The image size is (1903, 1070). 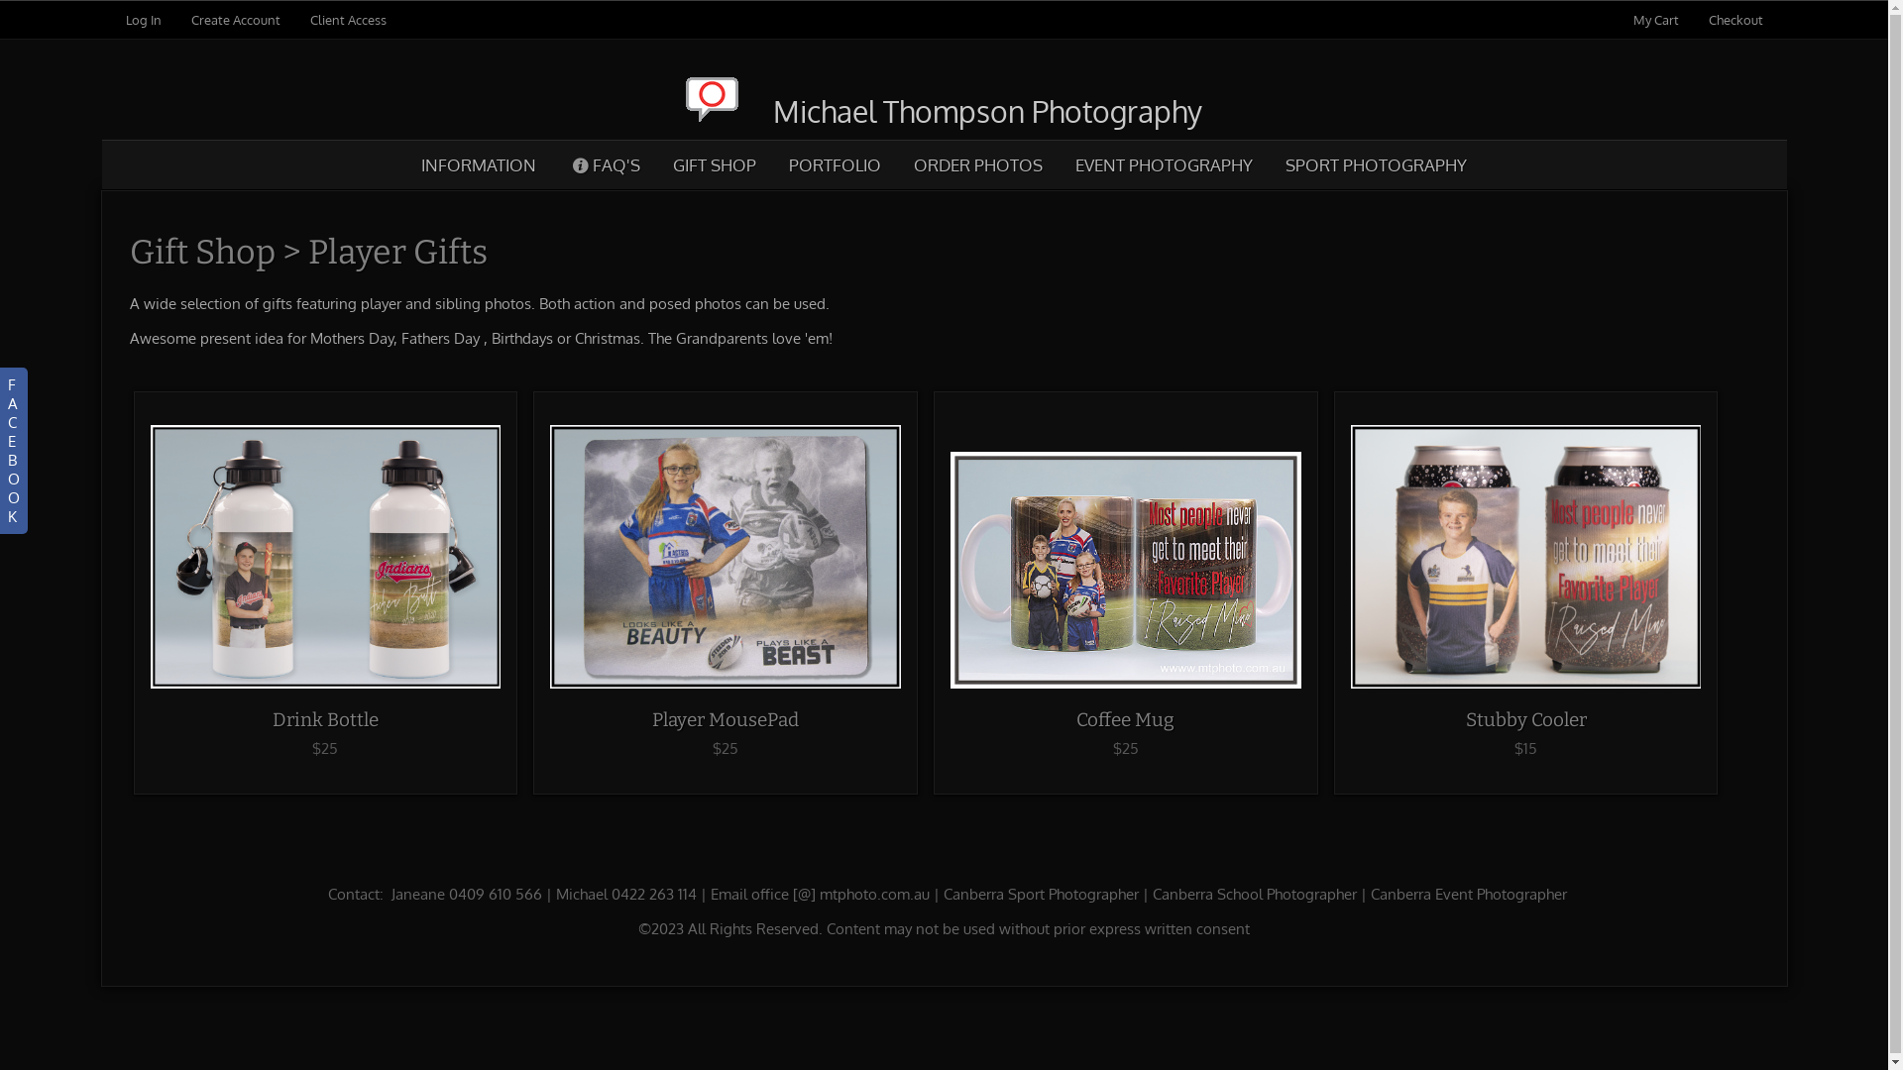 I want to click on Player MousePad, so click(x=726, y=719).